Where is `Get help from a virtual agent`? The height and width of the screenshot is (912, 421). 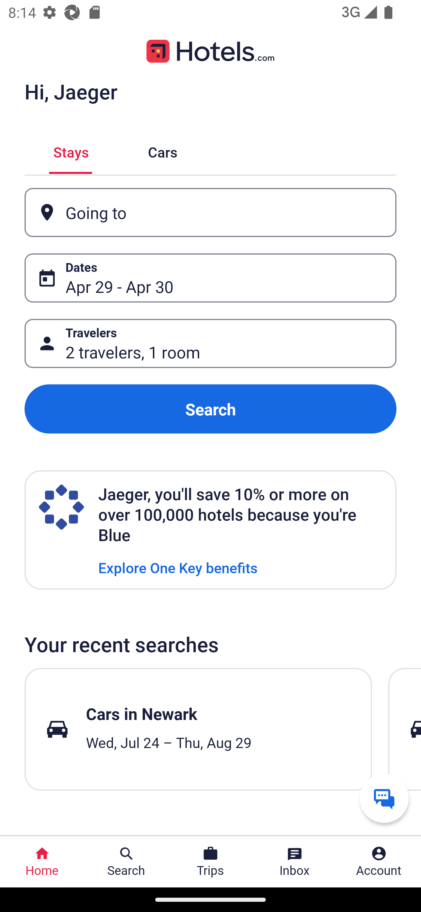
Get help from a virtual agent is located at coordinates (384, 798).